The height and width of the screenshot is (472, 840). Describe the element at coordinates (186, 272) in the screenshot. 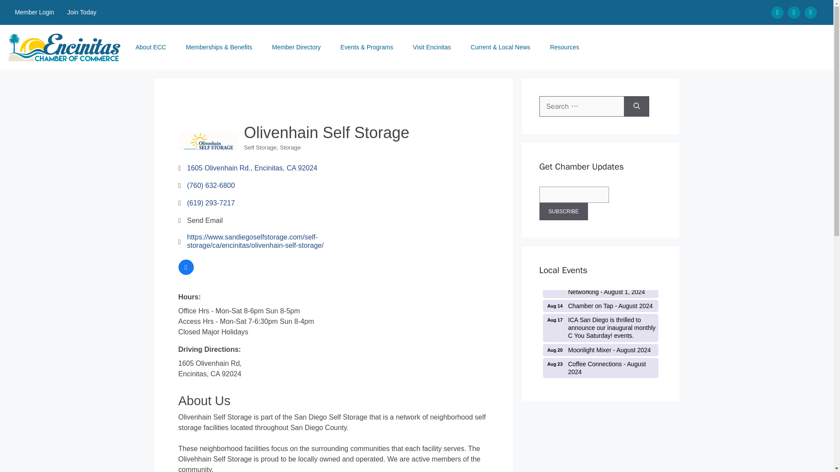

I see `Rising Star - September 2024` at that location.